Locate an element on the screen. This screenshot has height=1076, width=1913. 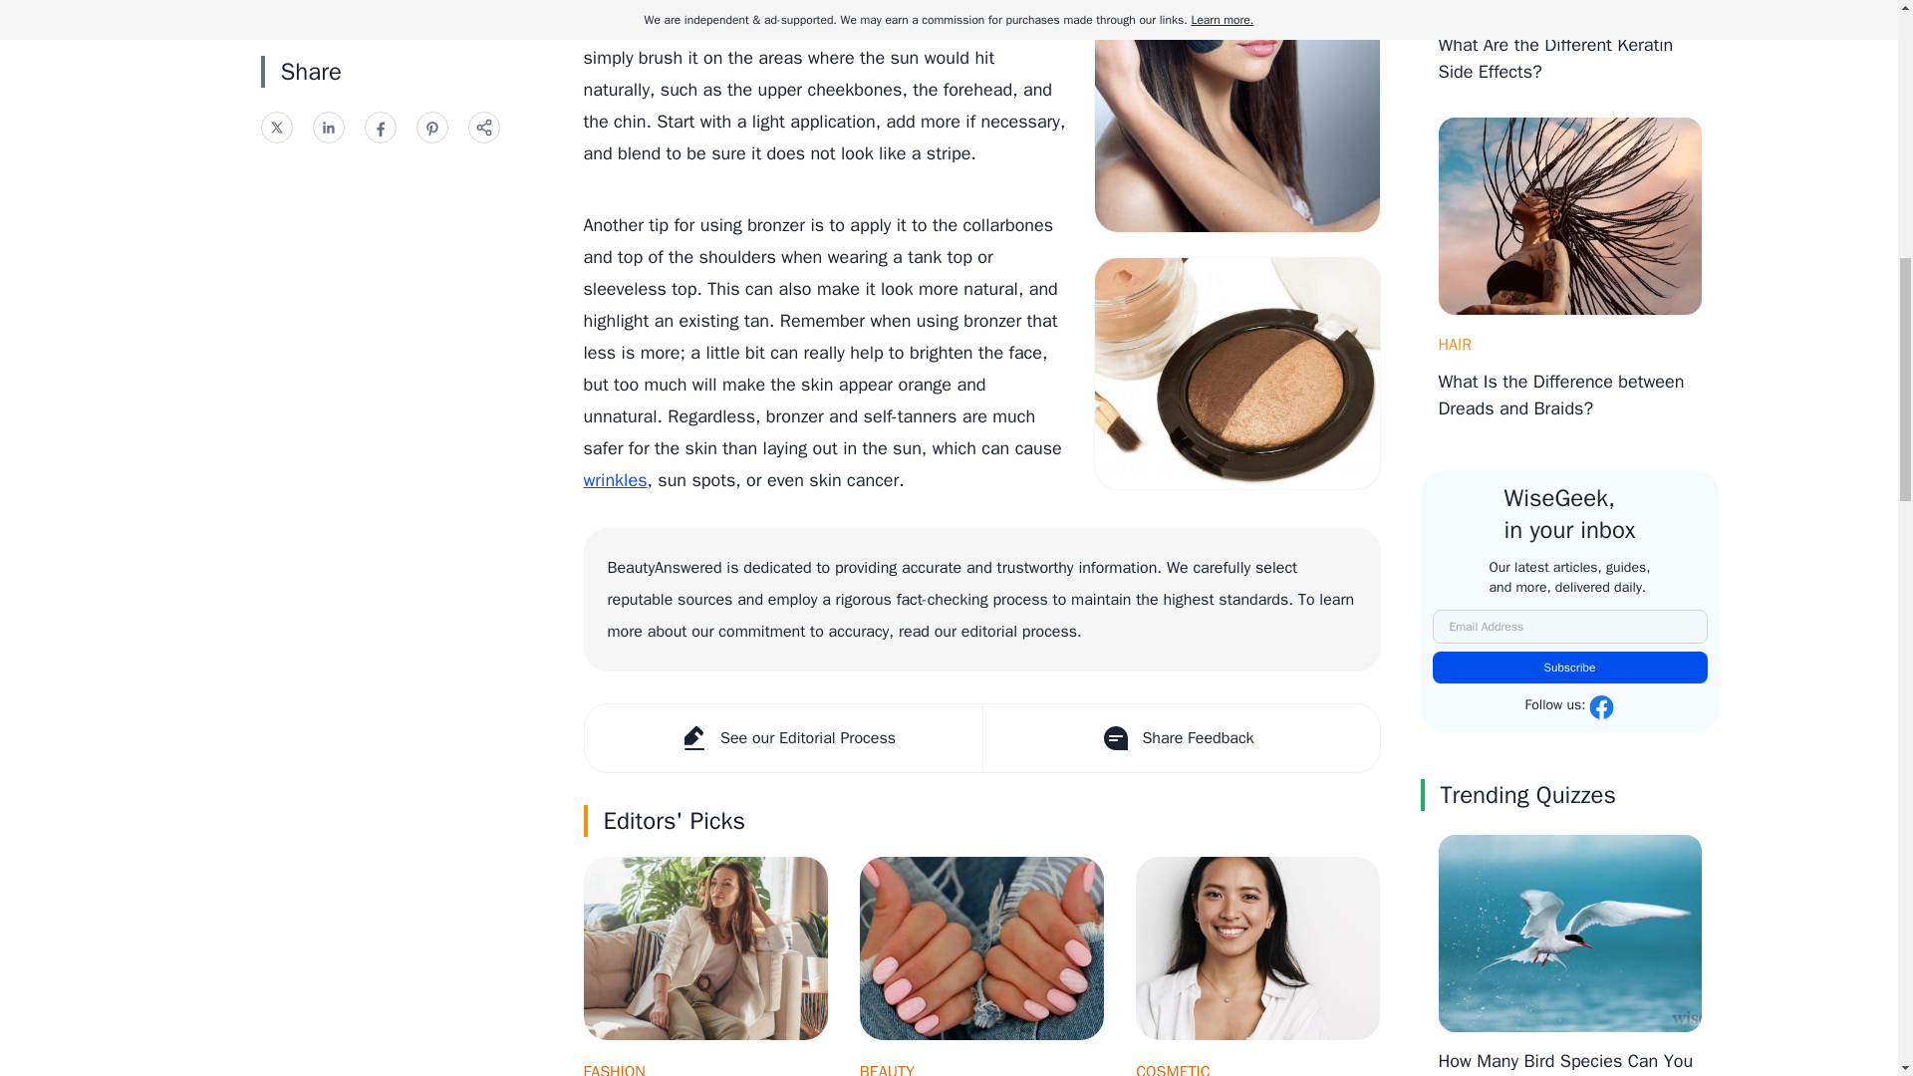
Share Feedback is located at coordinates (1181, 738).